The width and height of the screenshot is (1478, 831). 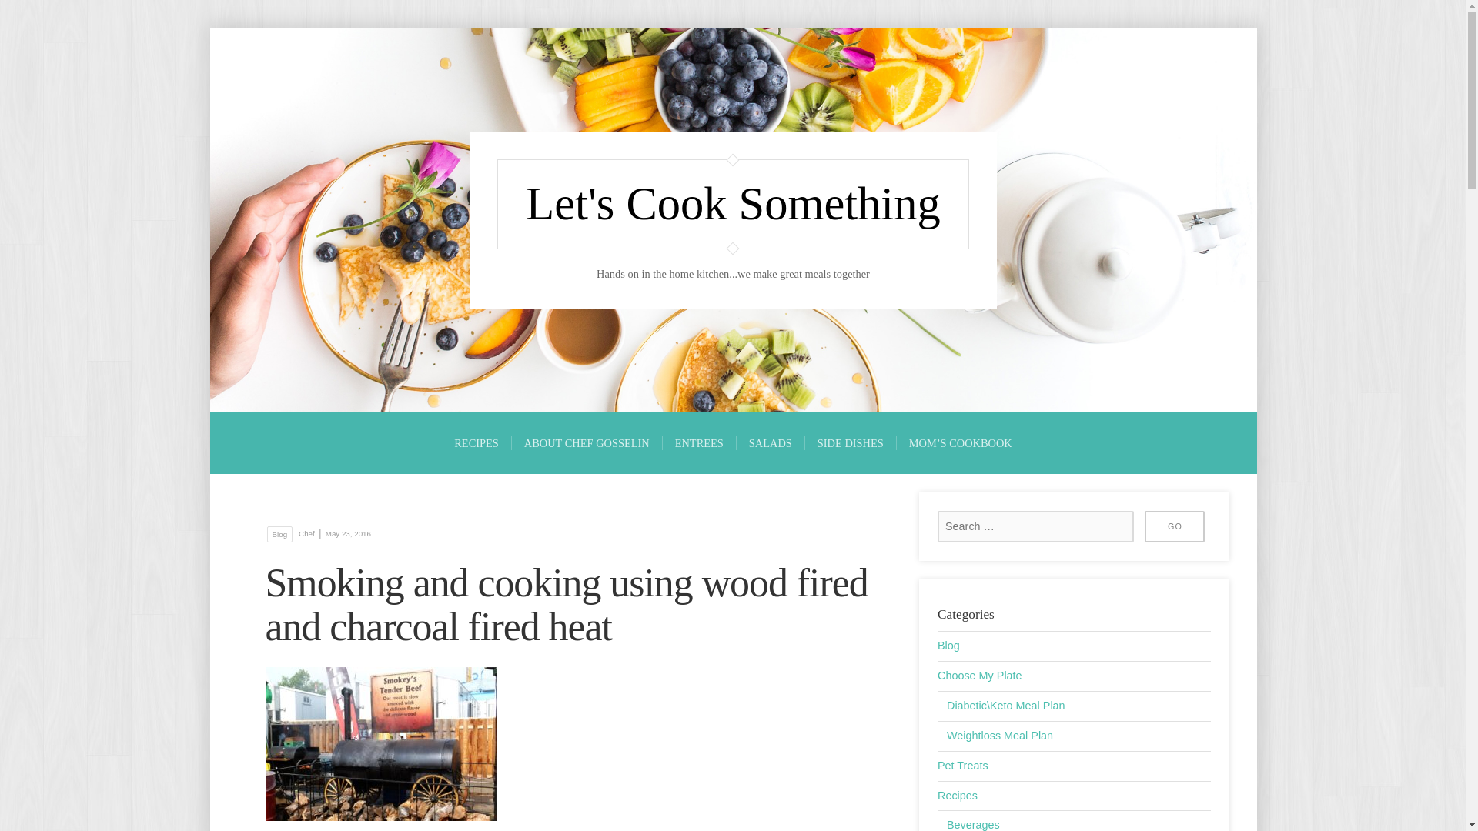 What do you see at coordinates (280, 534) in the screenshot?
I see `Blog` at bounding box center [280, 534].